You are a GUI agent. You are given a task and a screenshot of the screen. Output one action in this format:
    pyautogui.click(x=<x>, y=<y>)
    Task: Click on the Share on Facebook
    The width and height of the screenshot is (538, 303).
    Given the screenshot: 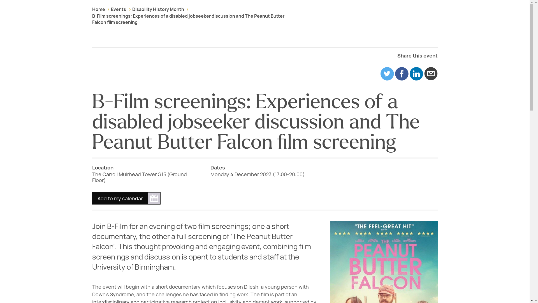 What is the action you would take?
    pyautogui.click(x=402, y=74)
    